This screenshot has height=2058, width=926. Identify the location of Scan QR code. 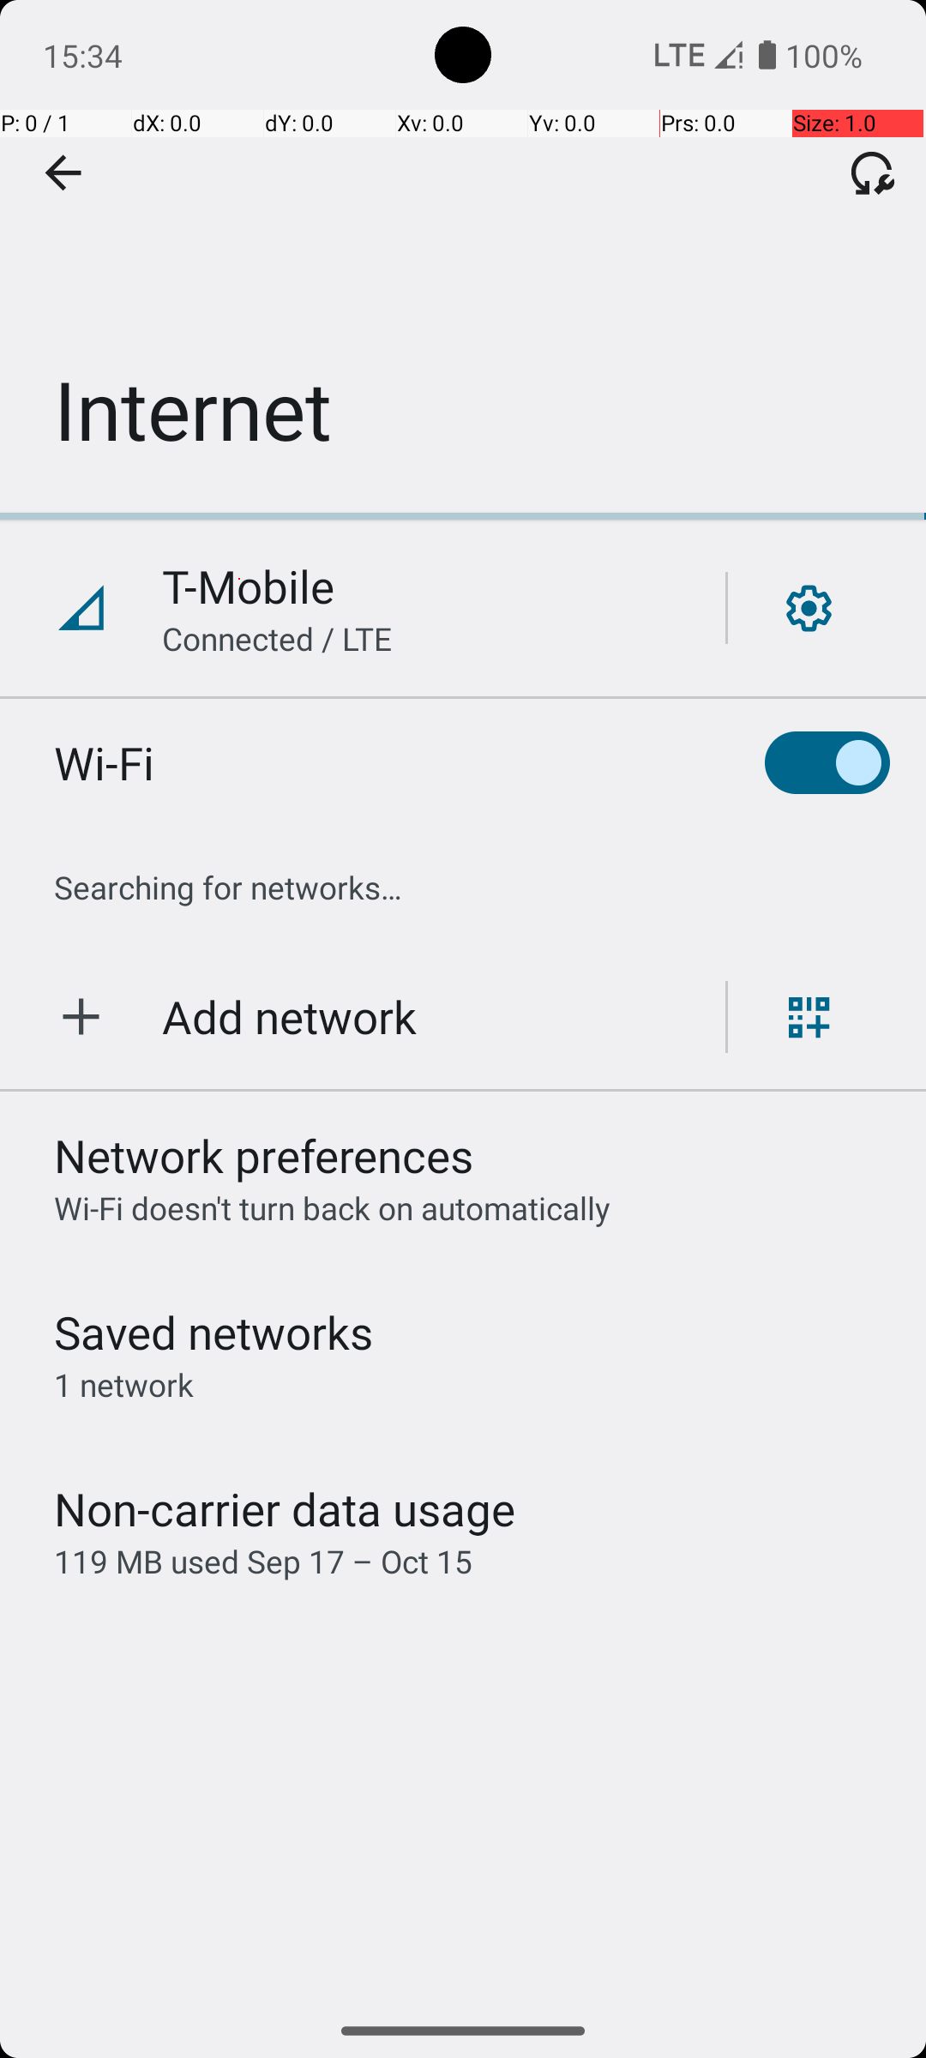
(809, 1017).